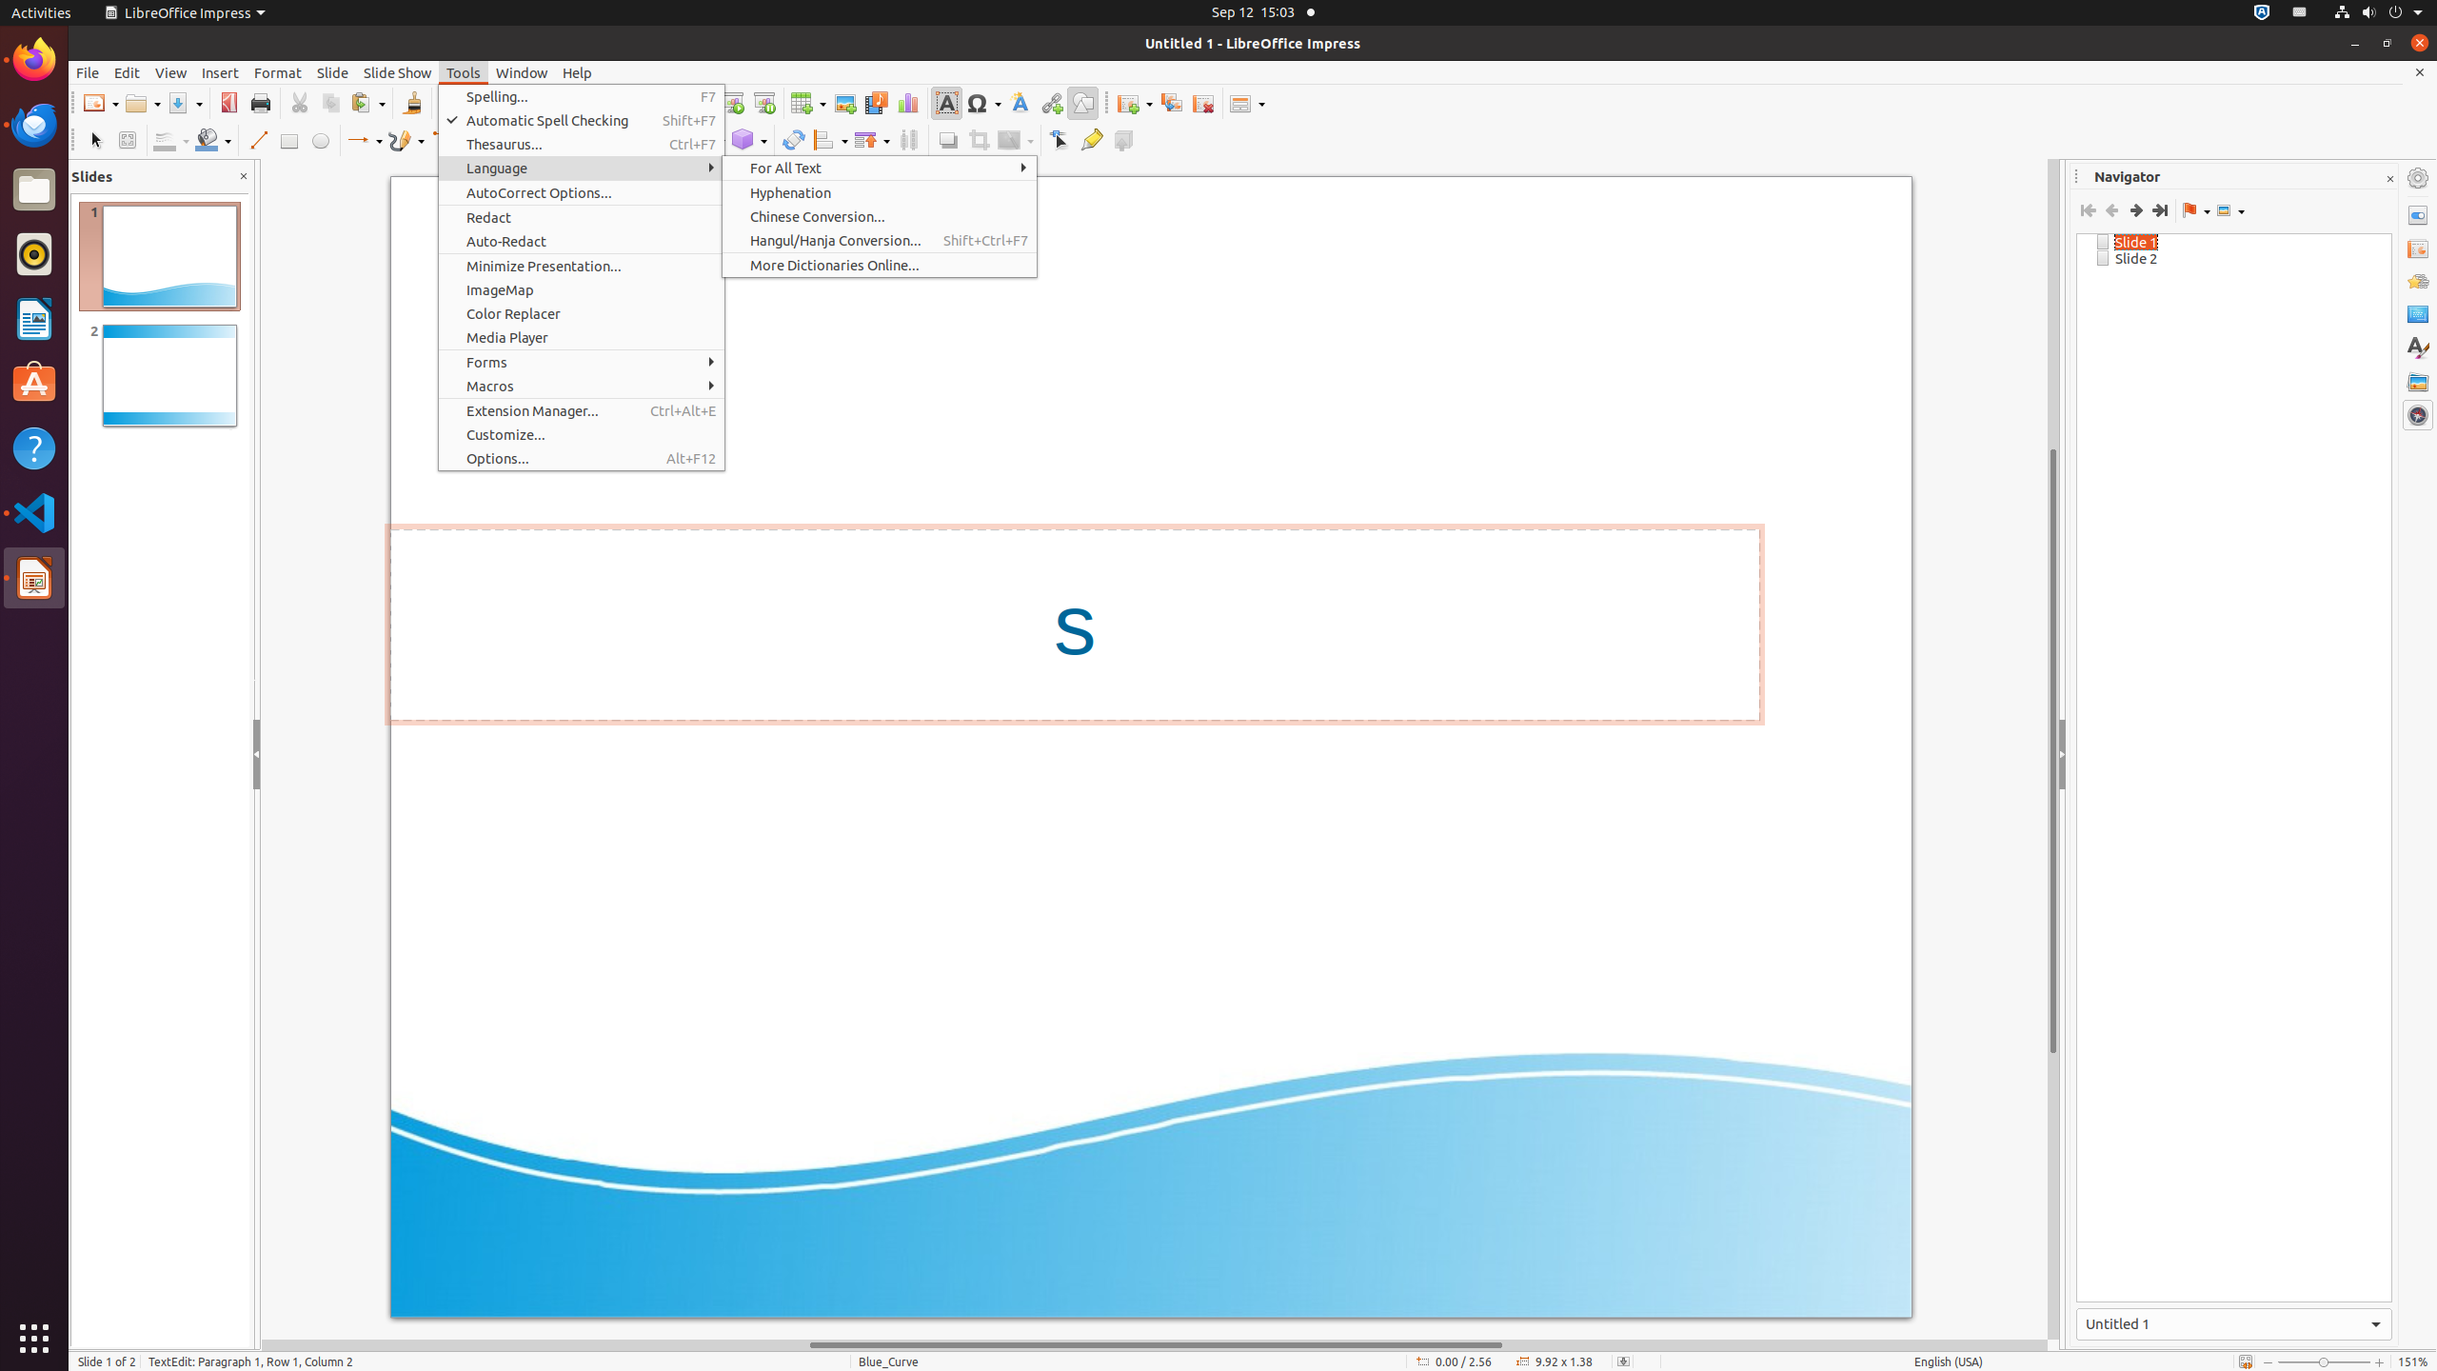 The image size is (2437, 1371). I want to click on Window, so click(522, 72).